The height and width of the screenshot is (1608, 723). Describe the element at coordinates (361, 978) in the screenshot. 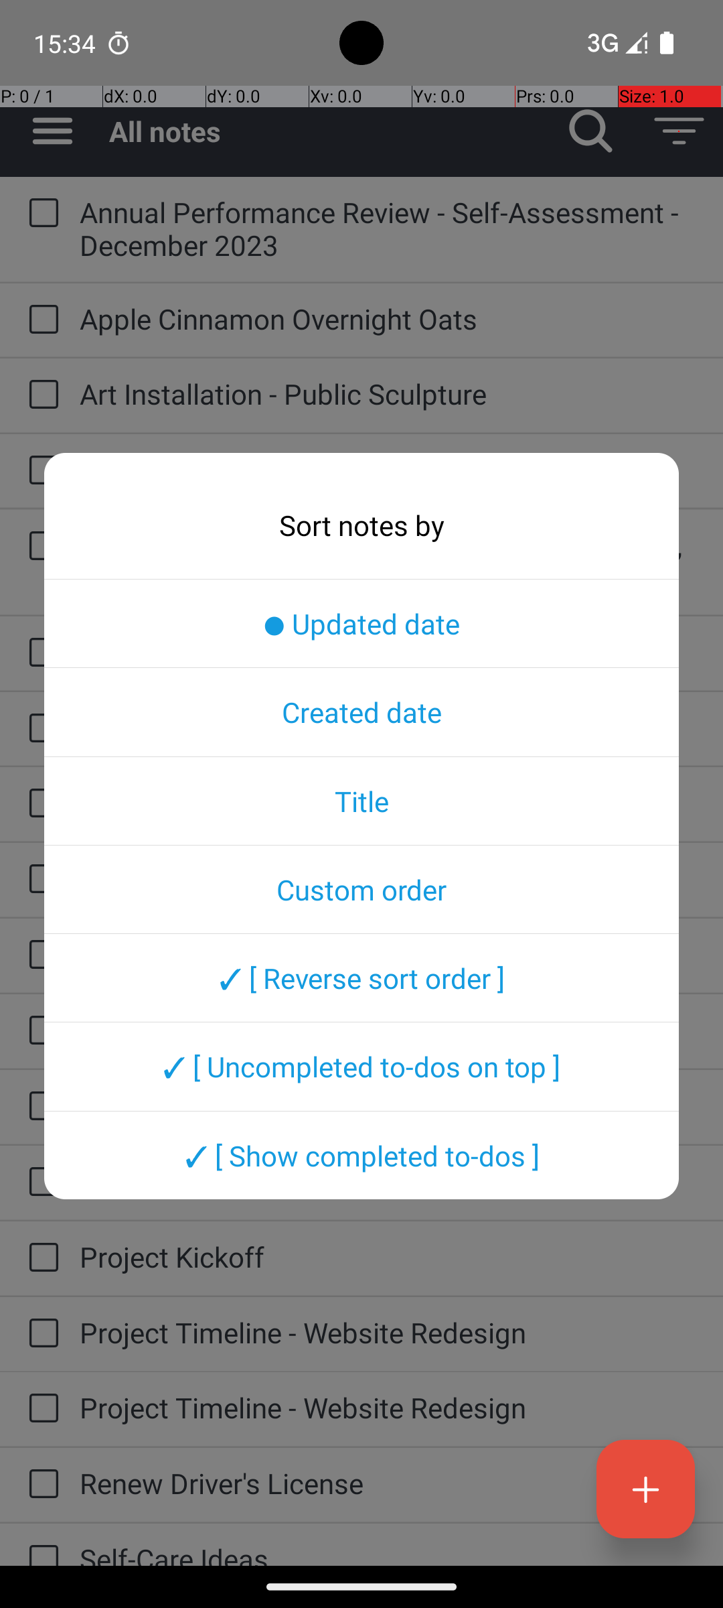

I see `✓ [ Reverse sort order ]` at that location.